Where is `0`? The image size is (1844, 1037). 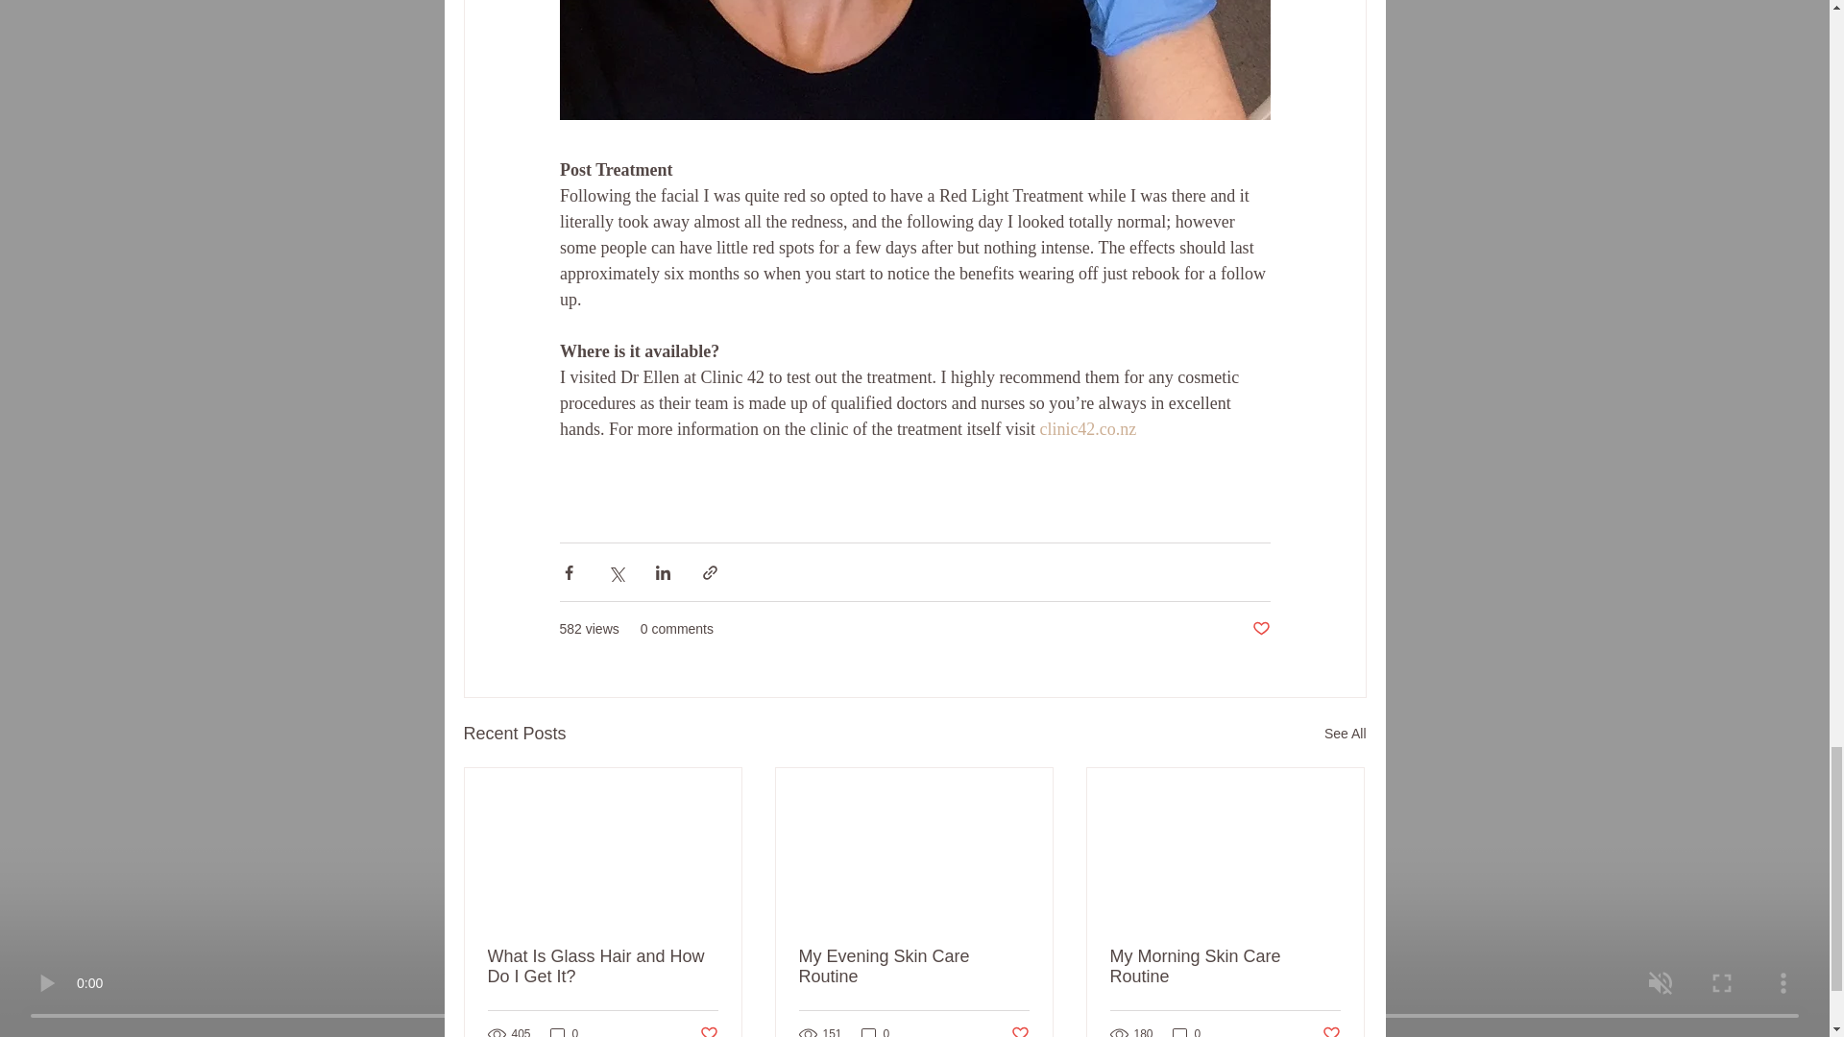
0 is located at coordinates (564, 1031).